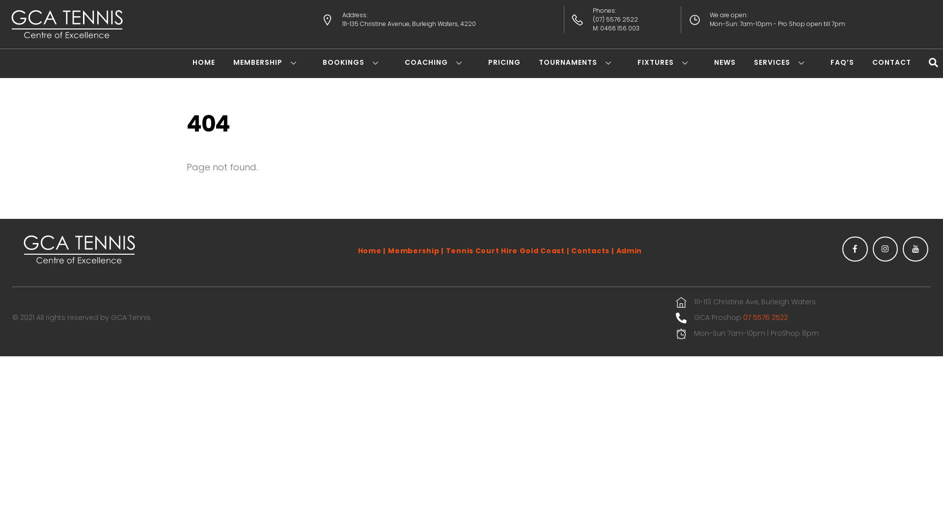  I want to click on PRICING, so click(504, 62).